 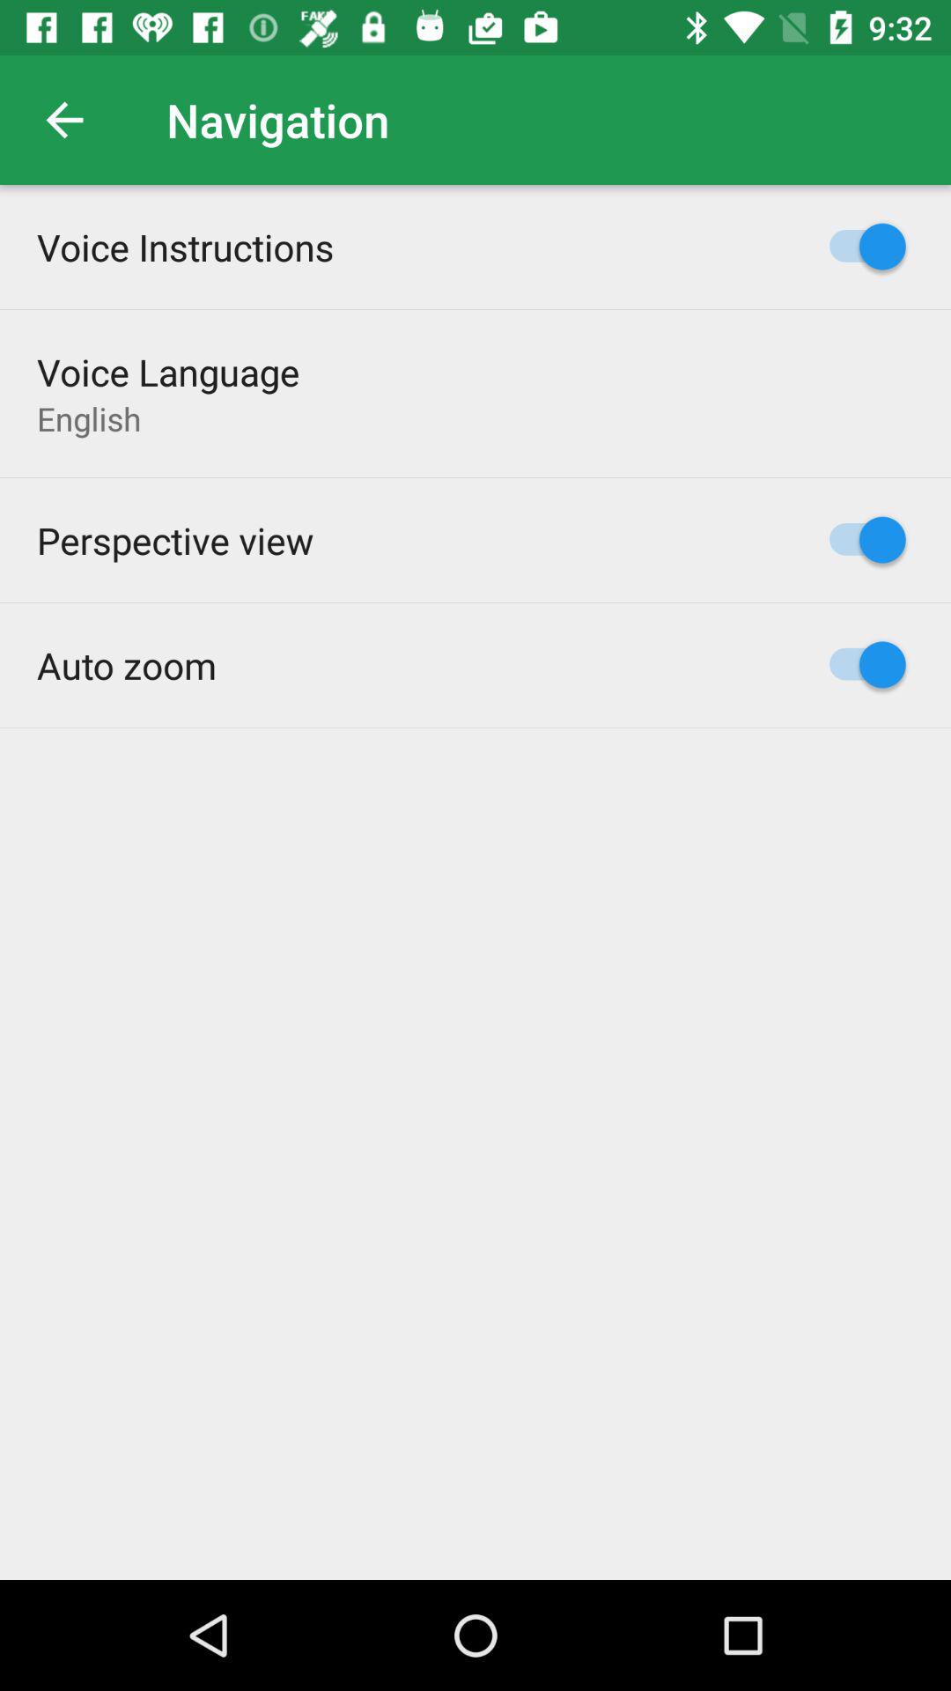 I want to click on tap the auto zoom on the left, so click(x=127, y=664).